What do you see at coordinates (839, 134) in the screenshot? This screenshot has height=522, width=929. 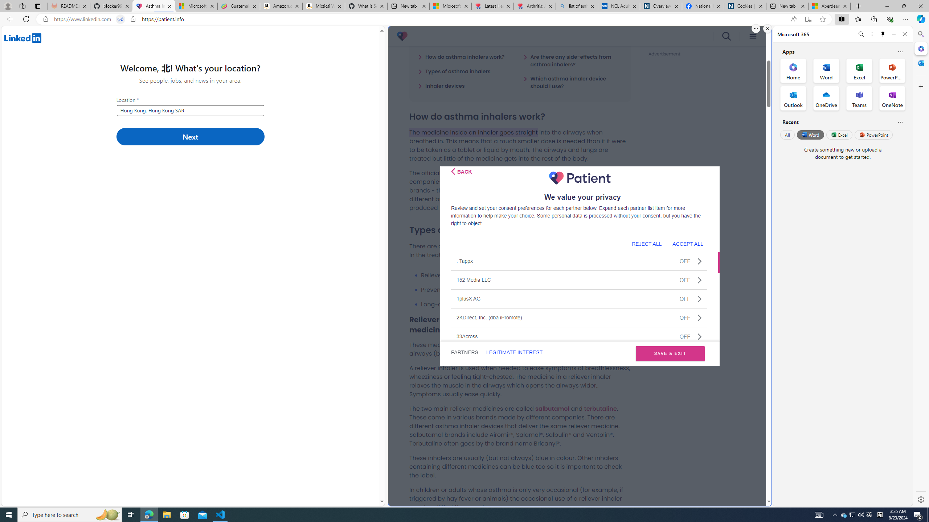 I see `Excel` at bounding box center [839, 134].